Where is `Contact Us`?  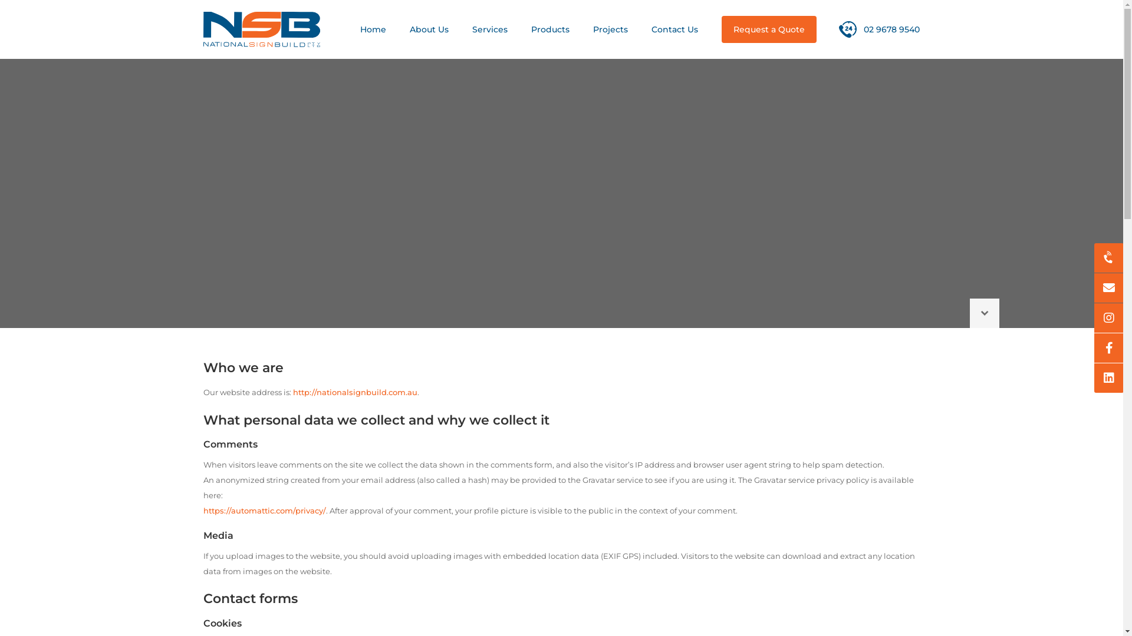 Contact Us is located at coordinates (674, 29).